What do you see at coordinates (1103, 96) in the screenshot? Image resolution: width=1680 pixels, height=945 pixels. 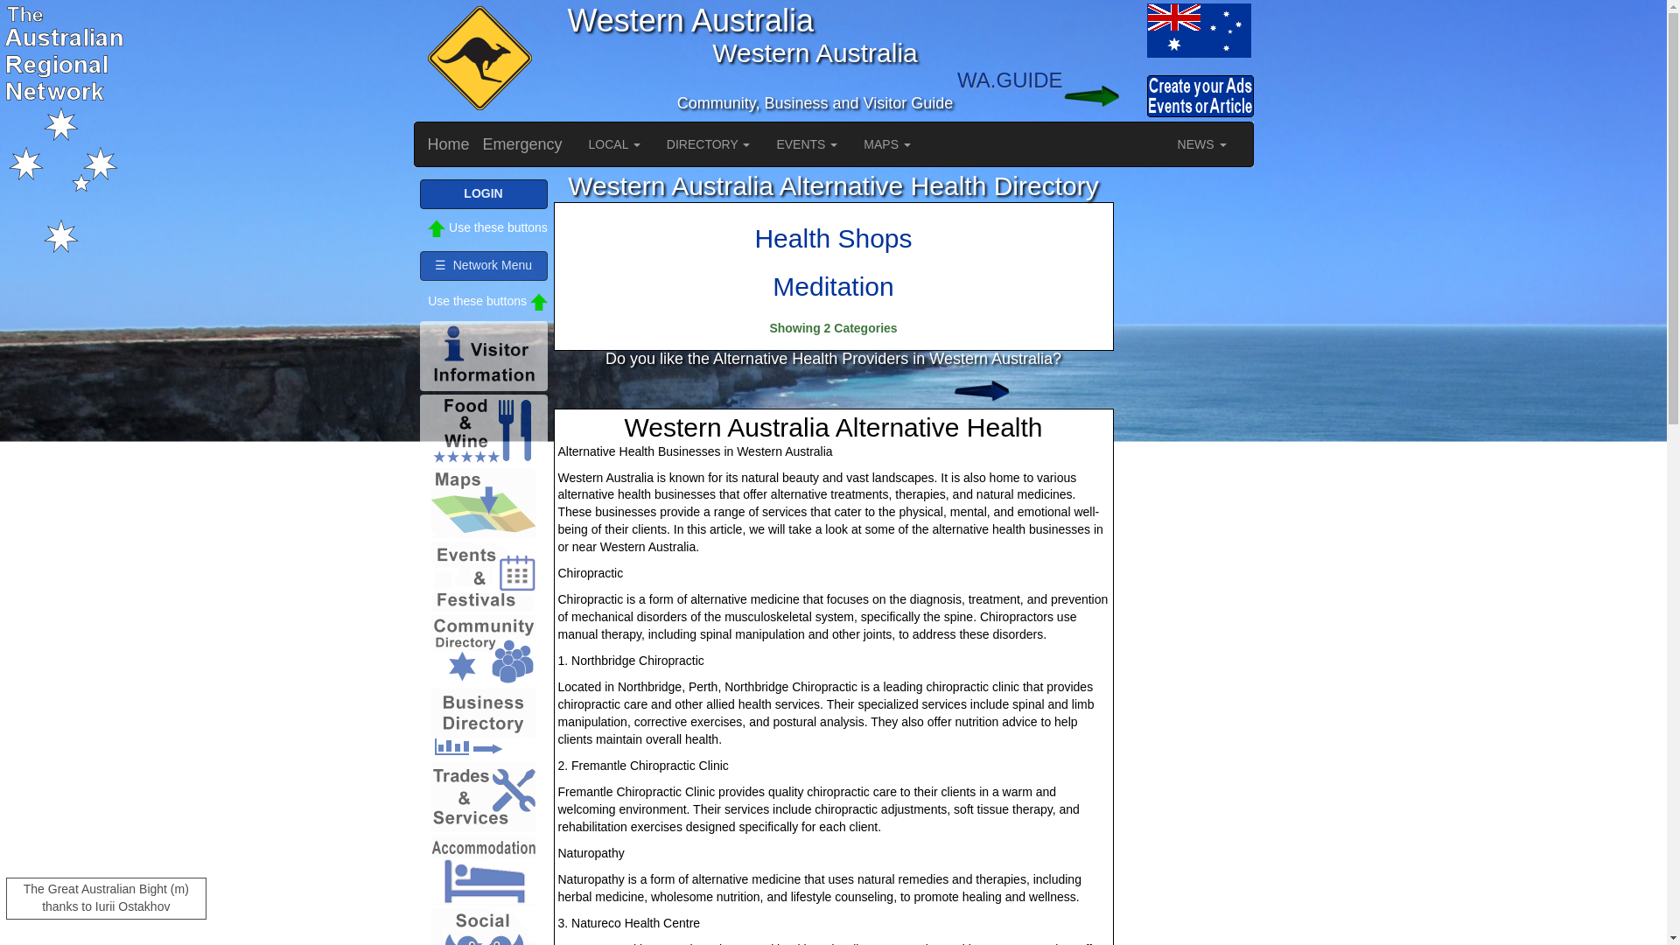 I see `Login to wa.guide` at bounding box center [1103, 96].